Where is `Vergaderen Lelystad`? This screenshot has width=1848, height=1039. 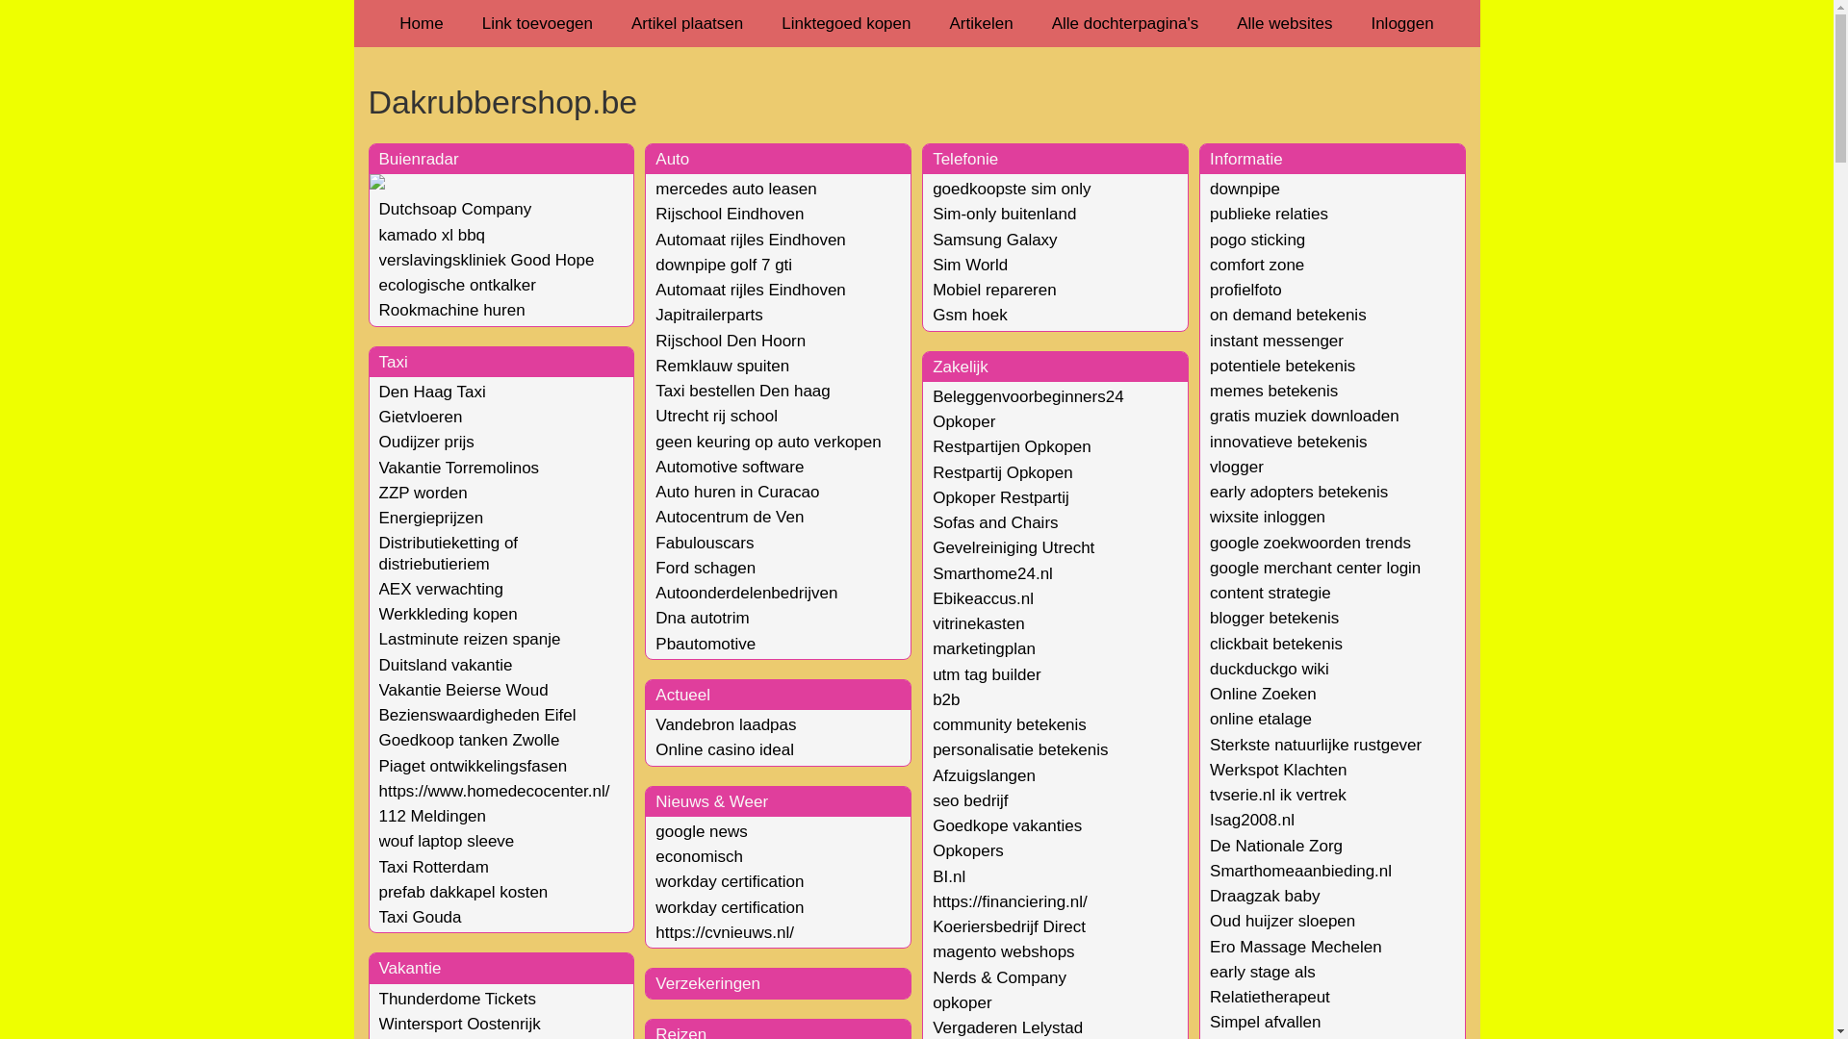
Vergaderen Lelystad is located at coordinates (1007, 1027).